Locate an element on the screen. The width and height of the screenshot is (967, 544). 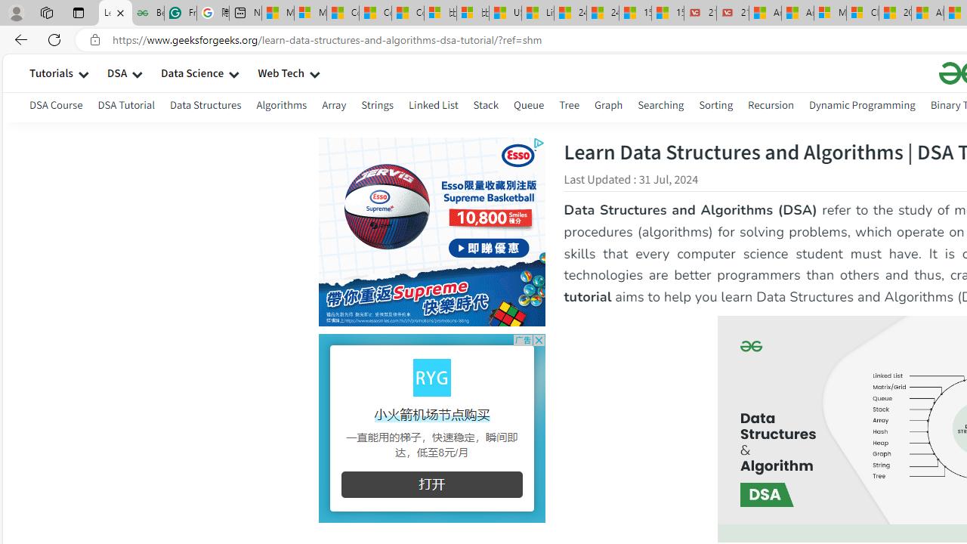
Strings is located at coordinates (378, 104).